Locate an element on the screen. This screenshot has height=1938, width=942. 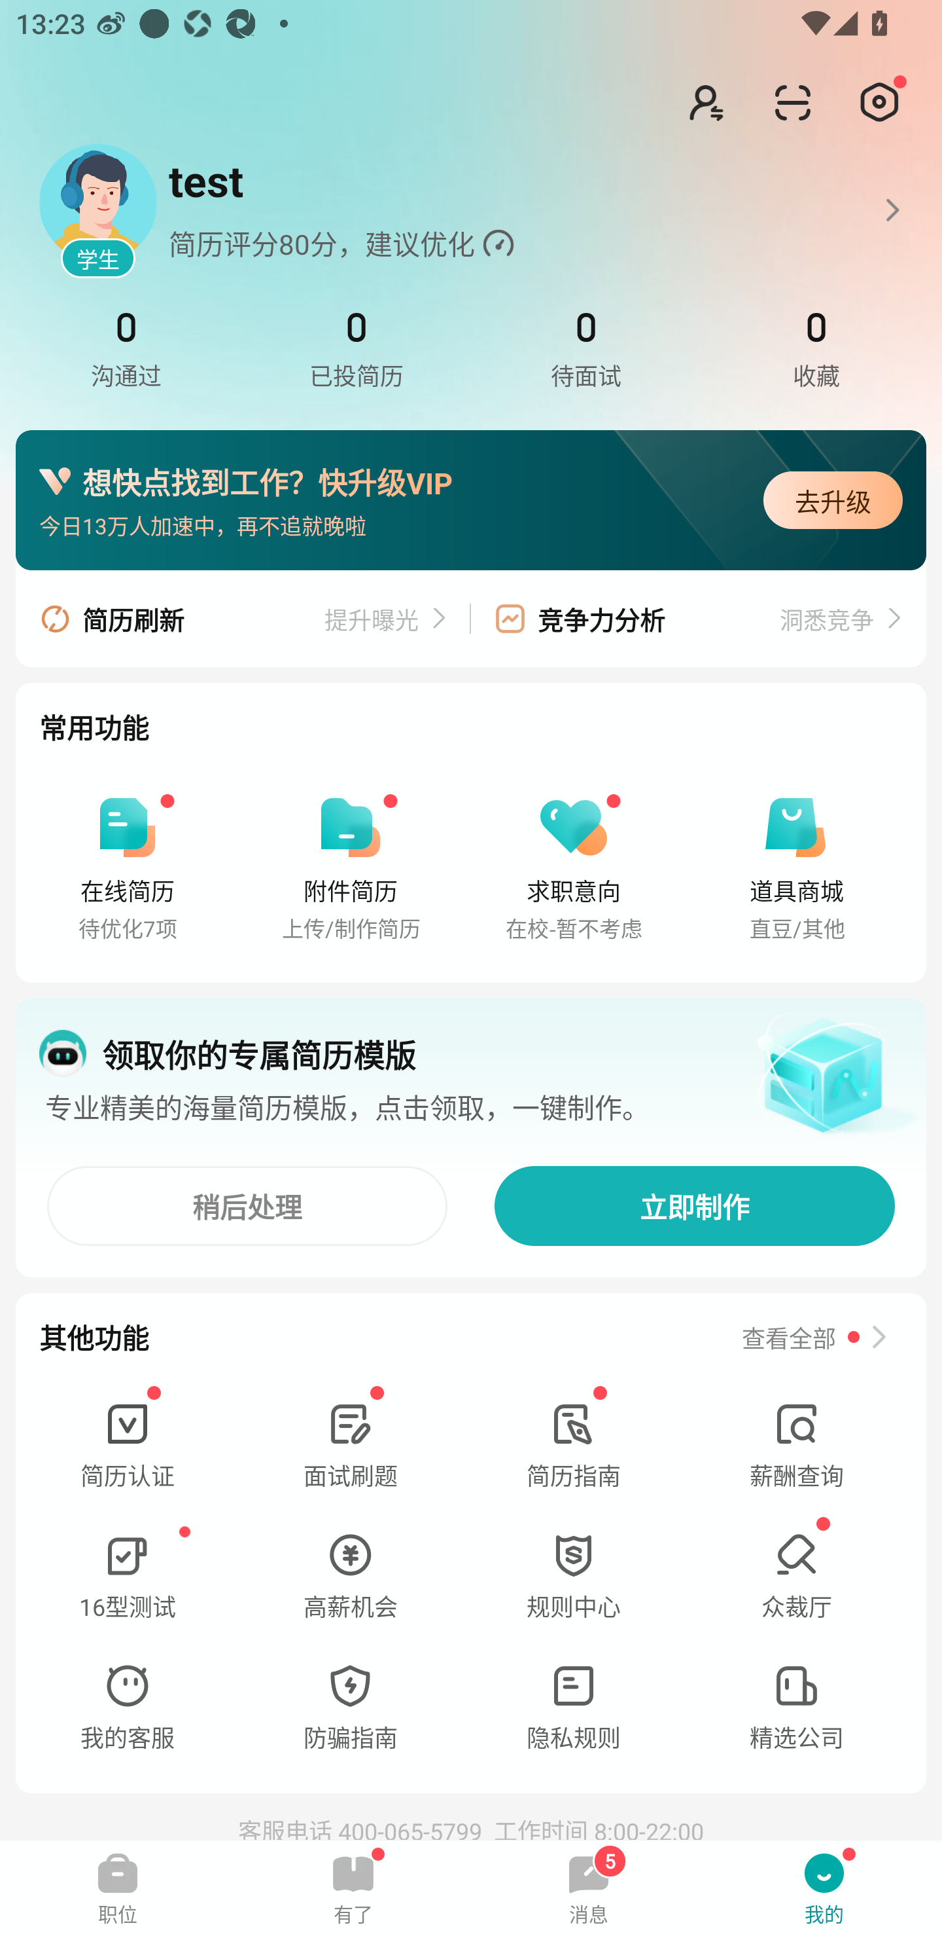
稍后处理 is located at coordinates (247, 1206).